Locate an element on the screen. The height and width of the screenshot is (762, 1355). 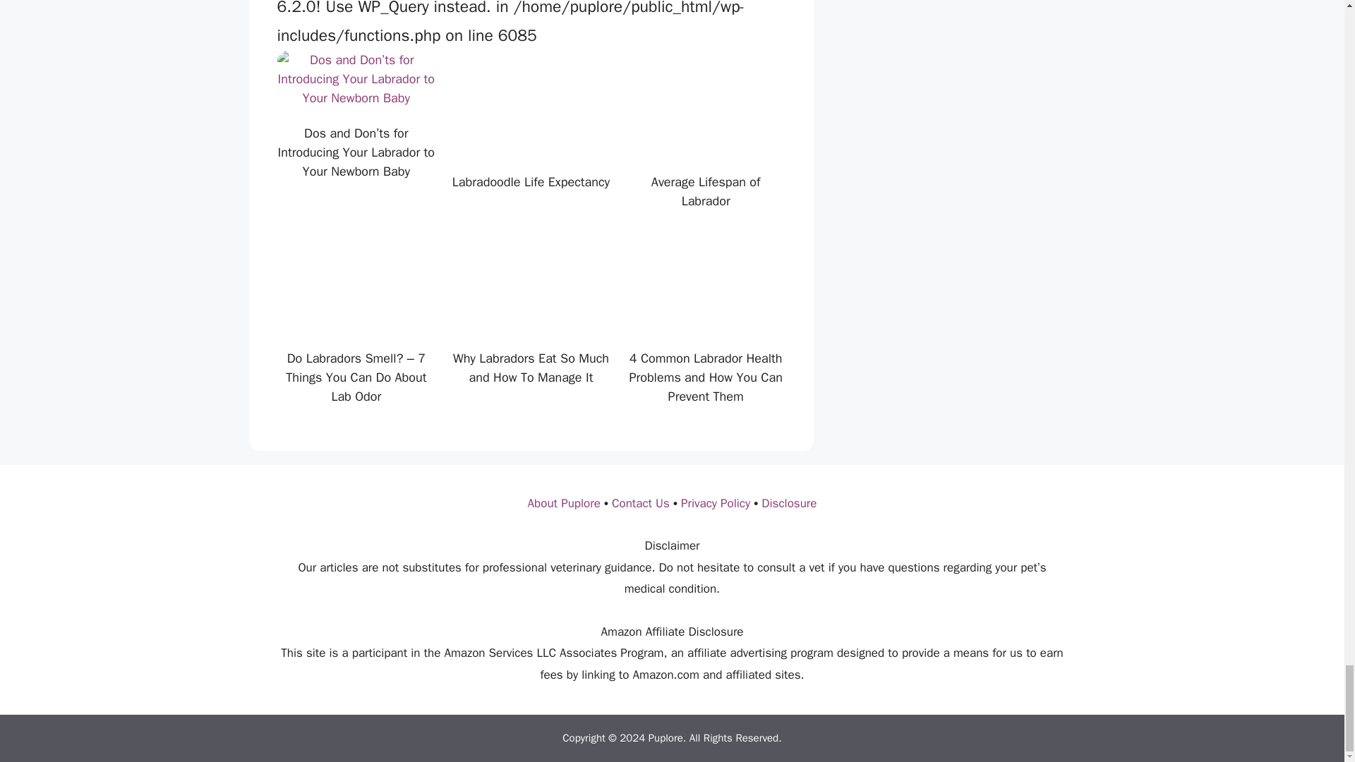
Labradoodle Life Expectancy is located at coordinates (531, 143).